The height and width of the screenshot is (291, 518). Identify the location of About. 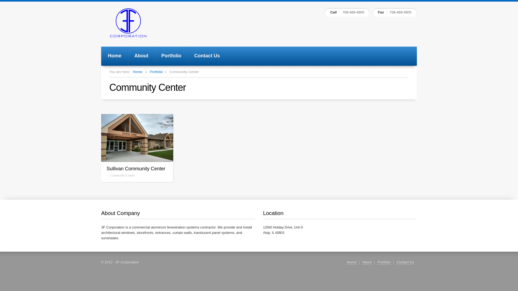
(367, 262).